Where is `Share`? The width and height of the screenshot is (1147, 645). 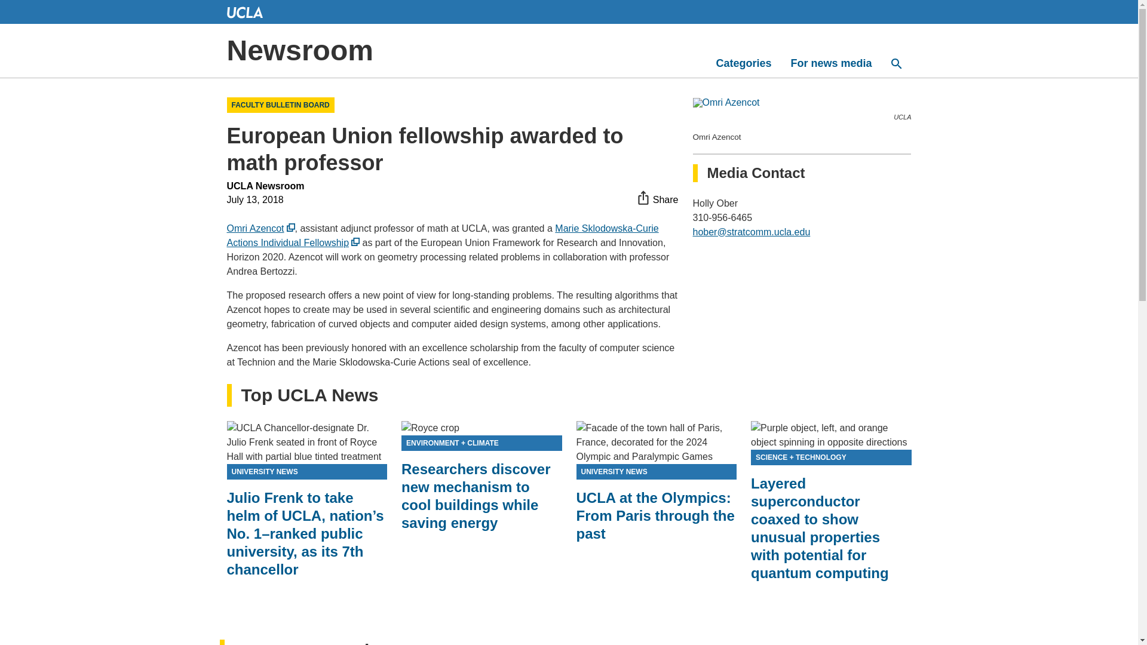
Share is located at coordinates (657, 198).